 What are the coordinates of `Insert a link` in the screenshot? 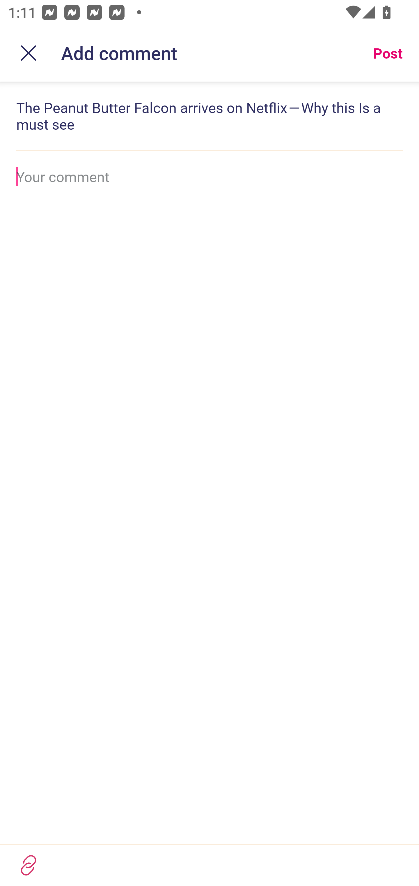 It's located at (210, 865).